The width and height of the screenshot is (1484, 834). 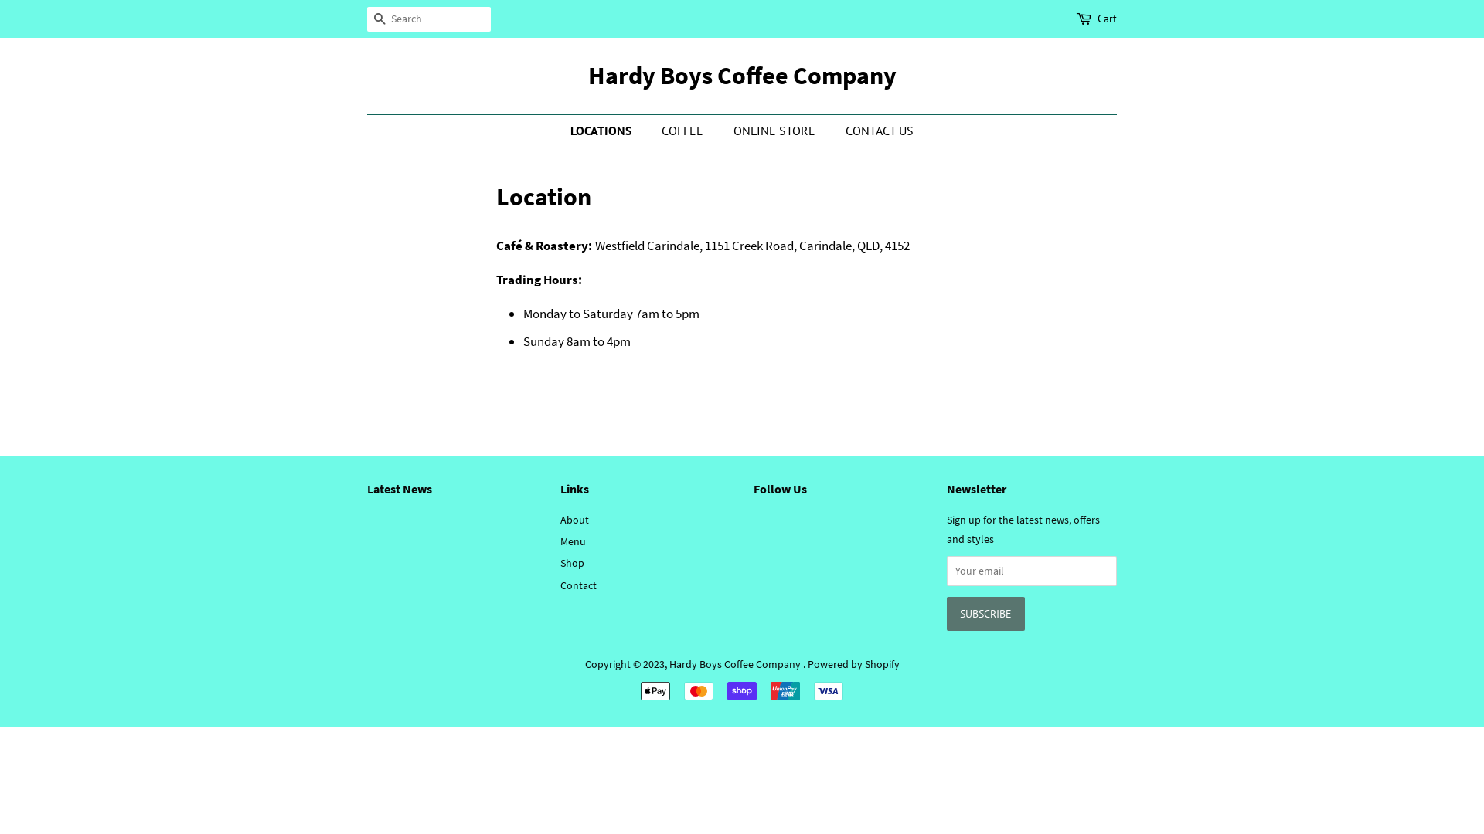 I want to click on Subscribe, so click(x=986, y=614).